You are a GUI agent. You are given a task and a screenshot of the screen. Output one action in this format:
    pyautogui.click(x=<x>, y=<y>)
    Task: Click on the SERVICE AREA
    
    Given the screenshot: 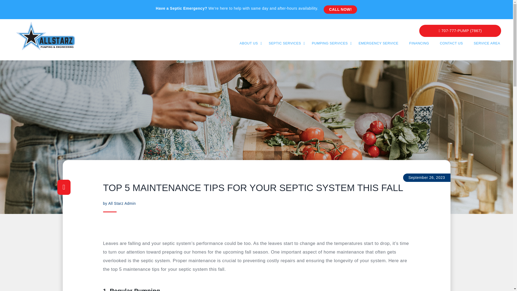 What is the action you would take?
    pyautogui.click(x=487, y=43)
    